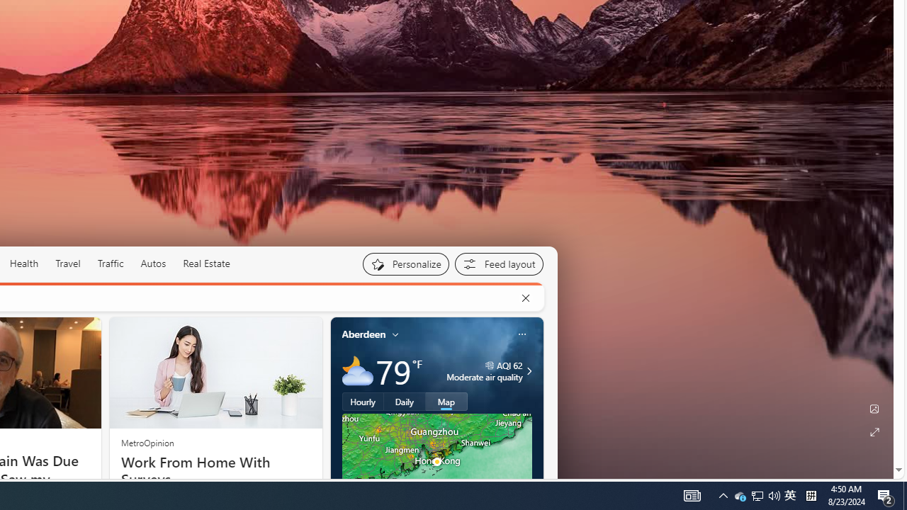 Image resolution: width=907 pixels, height=510 pixels. Describe the element at coordinates (499, 263) in the screenshot. I see `Feed settings` at that location.